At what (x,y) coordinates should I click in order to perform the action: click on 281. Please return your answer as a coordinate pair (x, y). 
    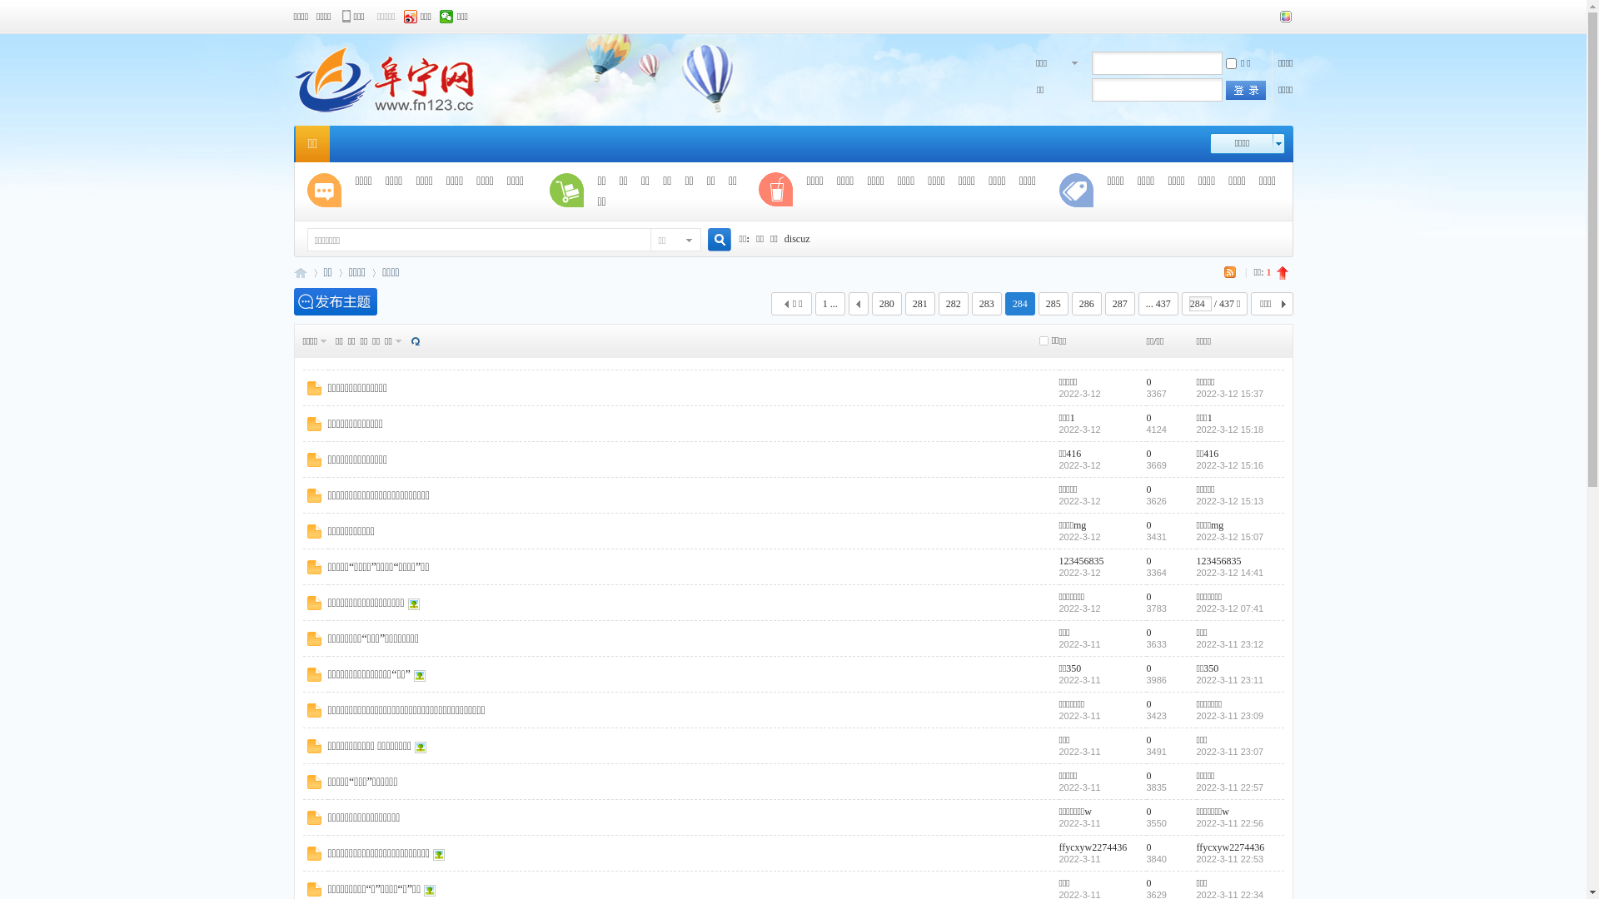
    Looking at the image, I should click on (920, 304).